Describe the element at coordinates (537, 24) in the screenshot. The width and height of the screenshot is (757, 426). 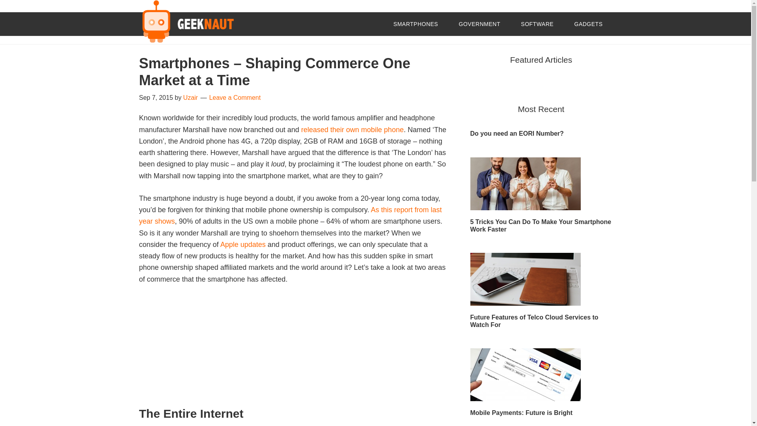
I see `SOFTWARE` at that location.